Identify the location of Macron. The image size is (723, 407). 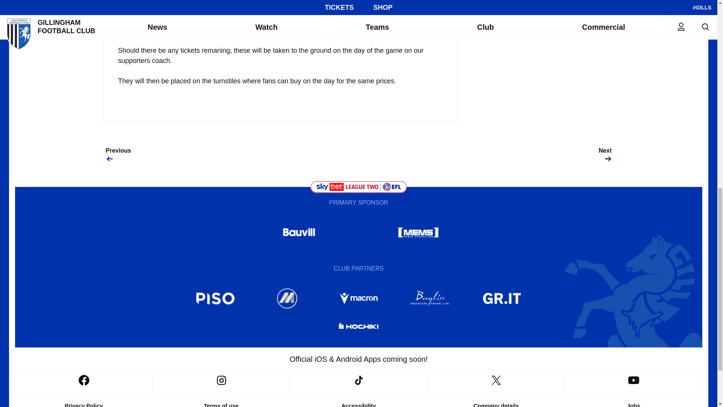
(358, 298).